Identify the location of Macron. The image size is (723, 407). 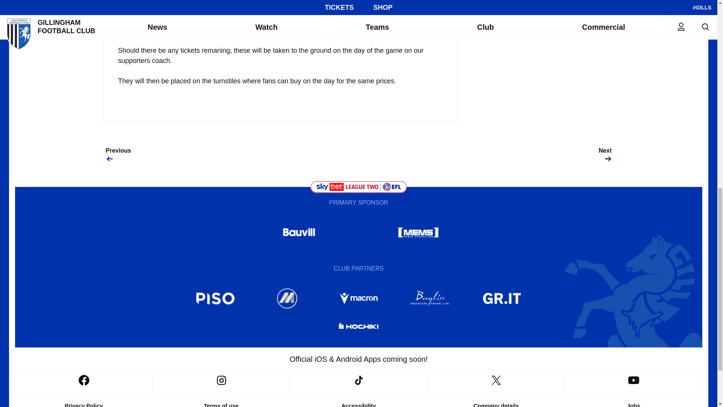
(358, 298).